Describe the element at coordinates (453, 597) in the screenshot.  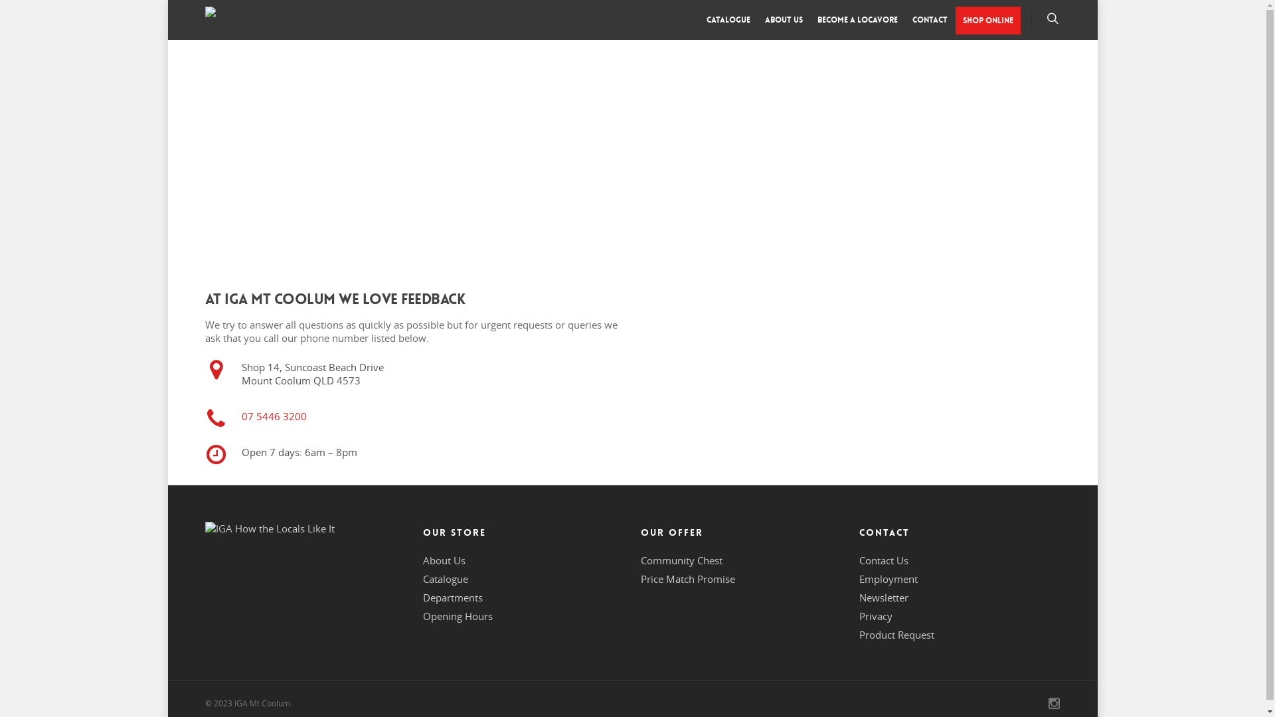
I see `Departments` at that location.